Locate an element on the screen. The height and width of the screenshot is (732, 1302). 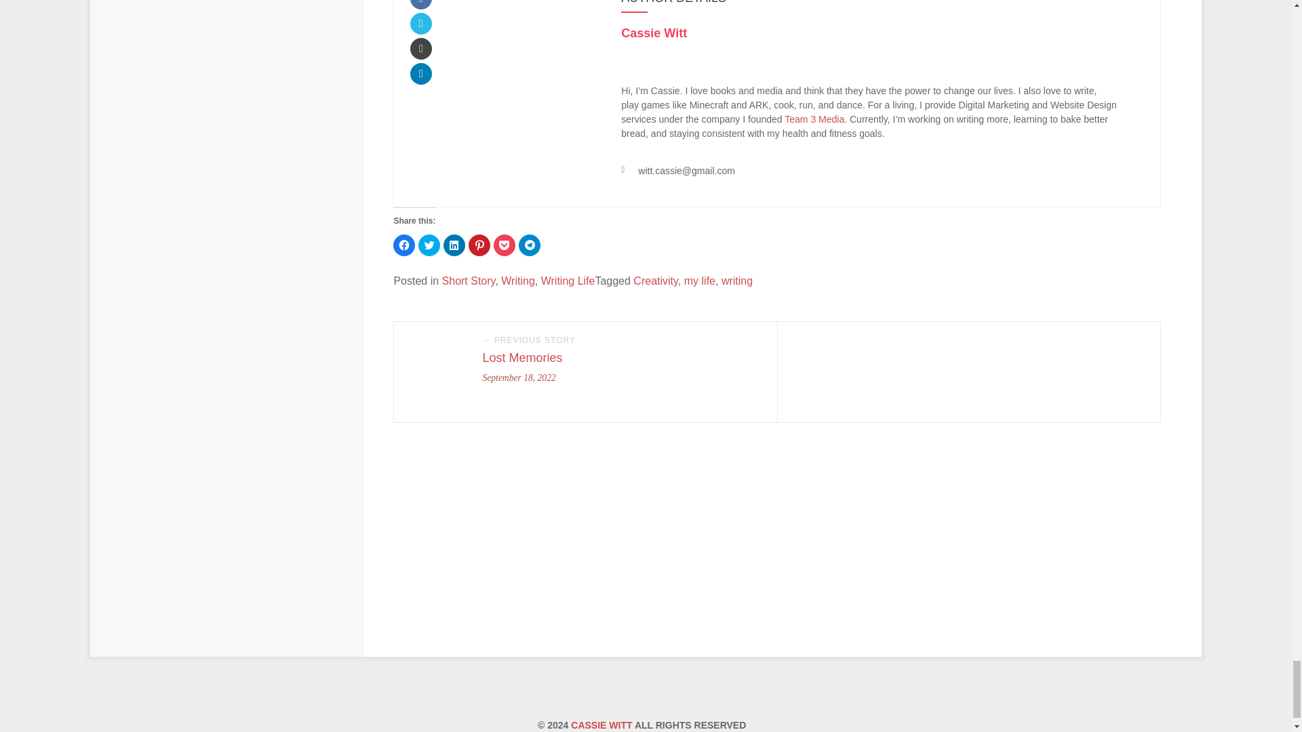
Click to share on Telegram is located at coordinates (529, 245).